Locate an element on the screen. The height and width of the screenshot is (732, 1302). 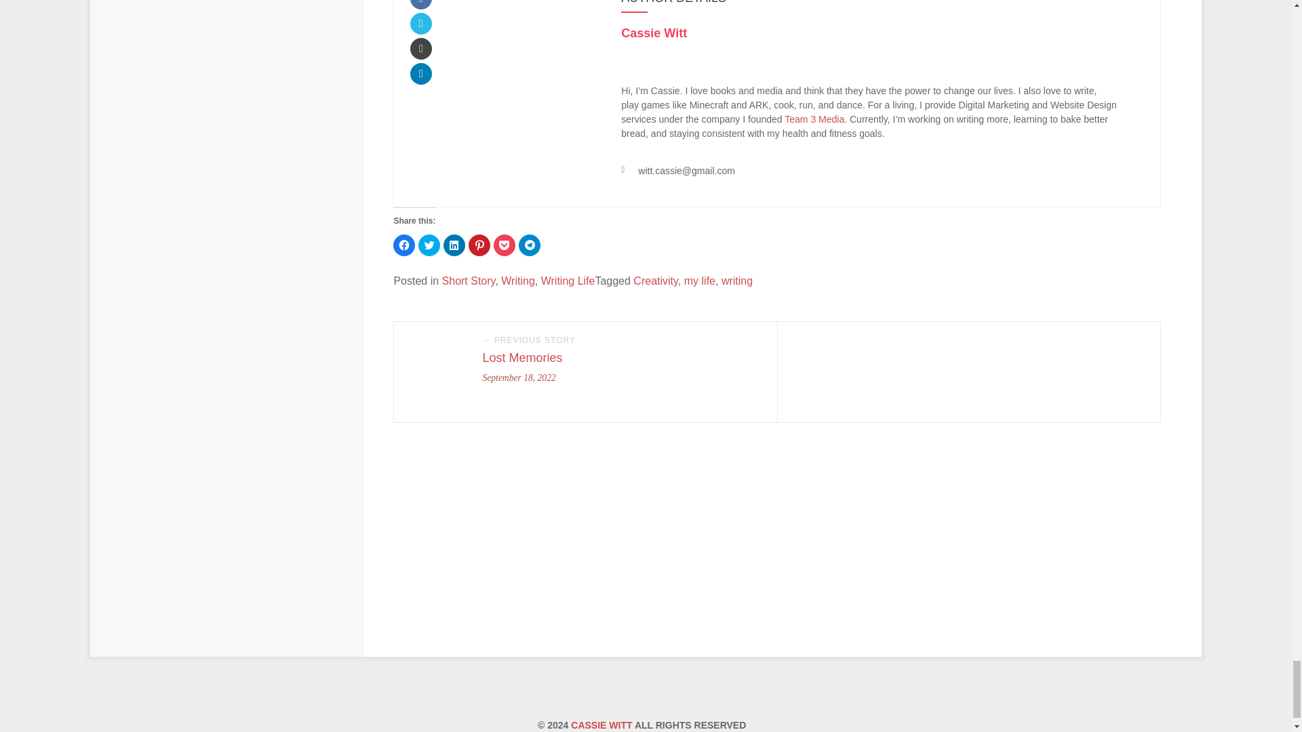
Click to share on Telegram is located at coordinates (529, 245).